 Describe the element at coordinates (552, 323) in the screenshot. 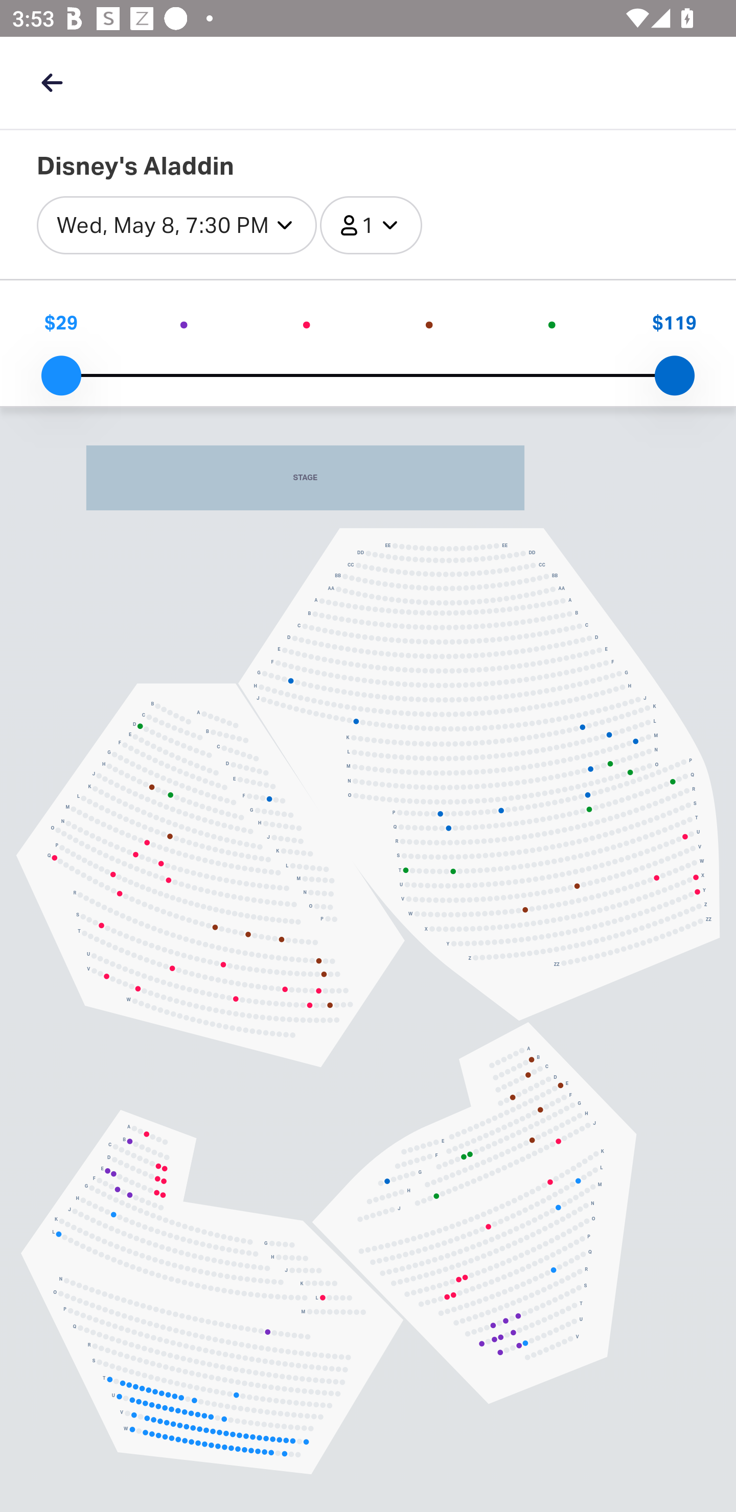

I see `•` at that location.